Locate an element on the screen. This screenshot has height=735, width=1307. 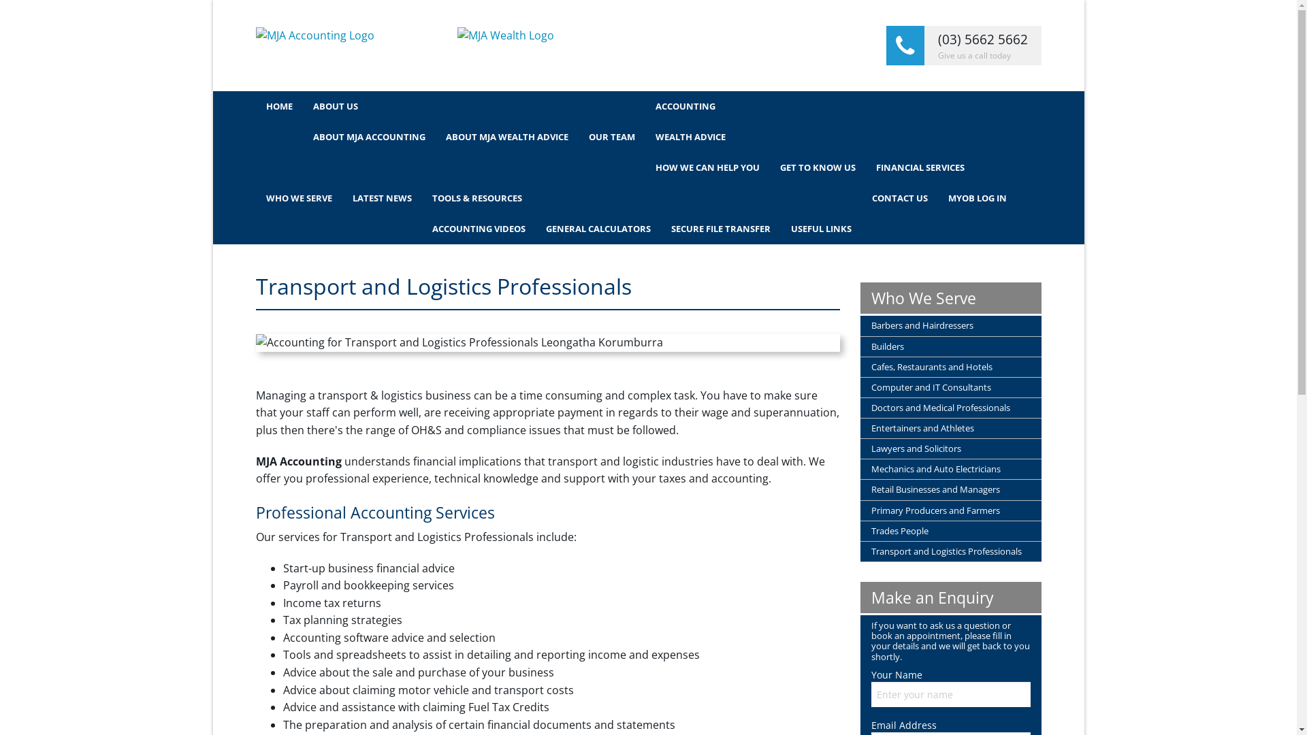
MYOB LOG IN is located at coordinates (978, 199).